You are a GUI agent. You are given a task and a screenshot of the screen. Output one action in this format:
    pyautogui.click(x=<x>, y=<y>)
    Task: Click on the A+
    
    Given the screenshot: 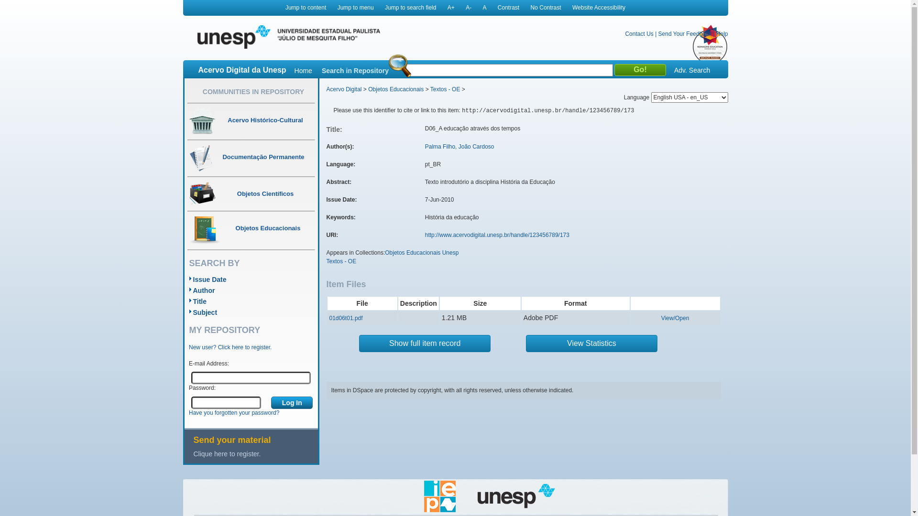 What is the action you would take?
    pyautogui.click(x=451, y=8)
    